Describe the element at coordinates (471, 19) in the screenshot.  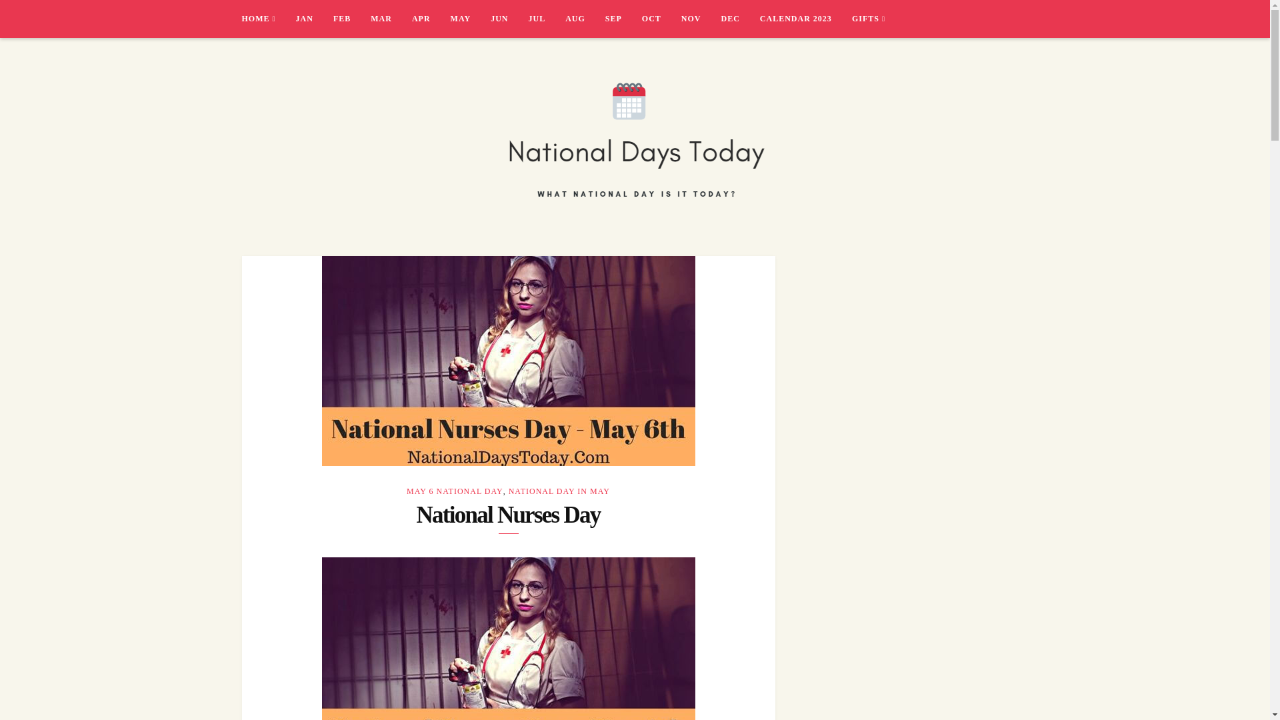
I see `MAY` at that location.